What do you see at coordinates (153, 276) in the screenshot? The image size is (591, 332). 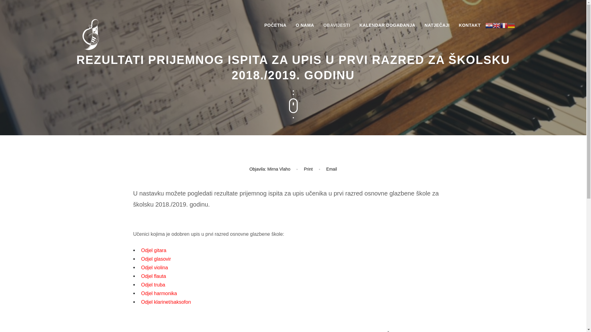 I see `Odjel flauta` at bounding box center [153, 276].